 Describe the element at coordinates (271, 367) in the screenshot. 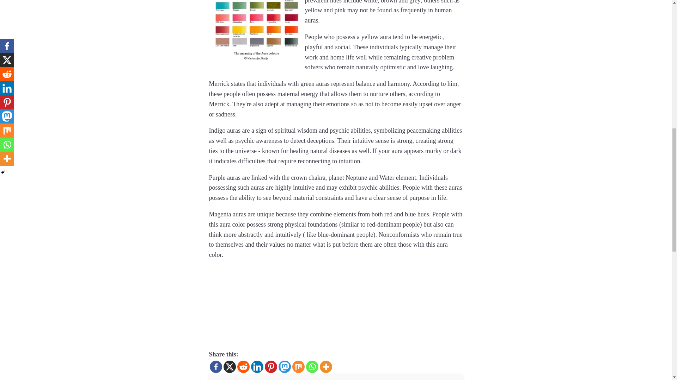

I see `Pinterest` at that location.